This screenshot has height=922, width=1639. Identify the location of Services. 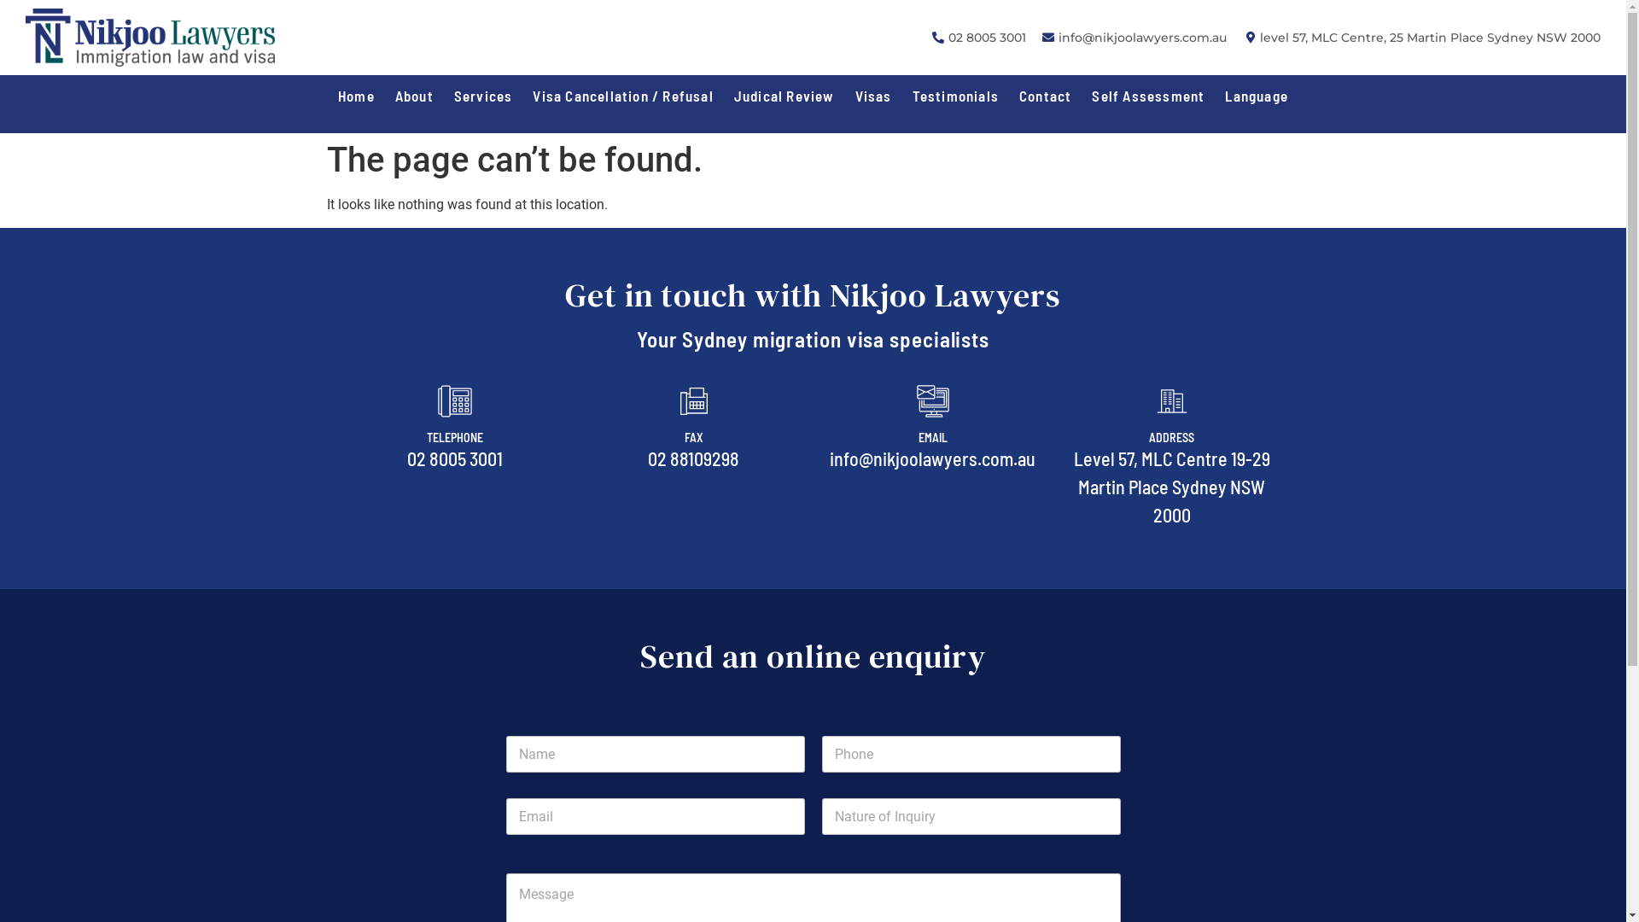
(483, 96).